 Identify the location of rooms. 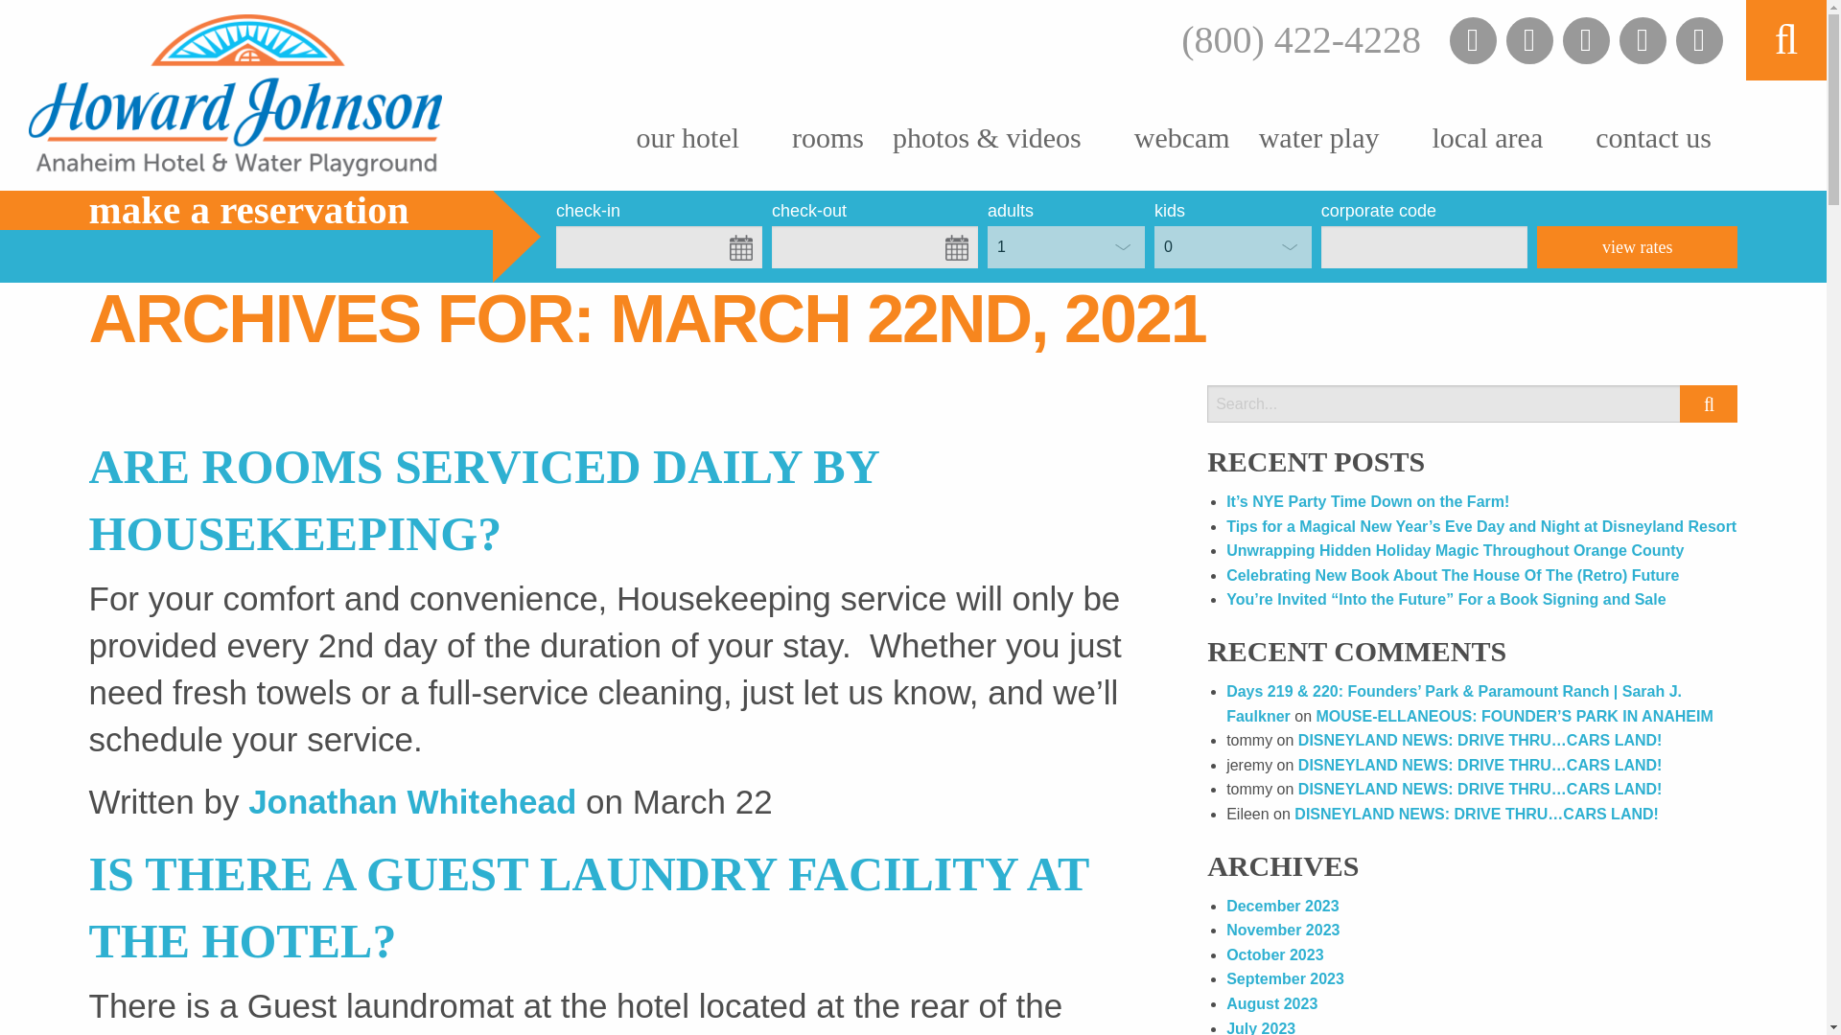
(827, 140).